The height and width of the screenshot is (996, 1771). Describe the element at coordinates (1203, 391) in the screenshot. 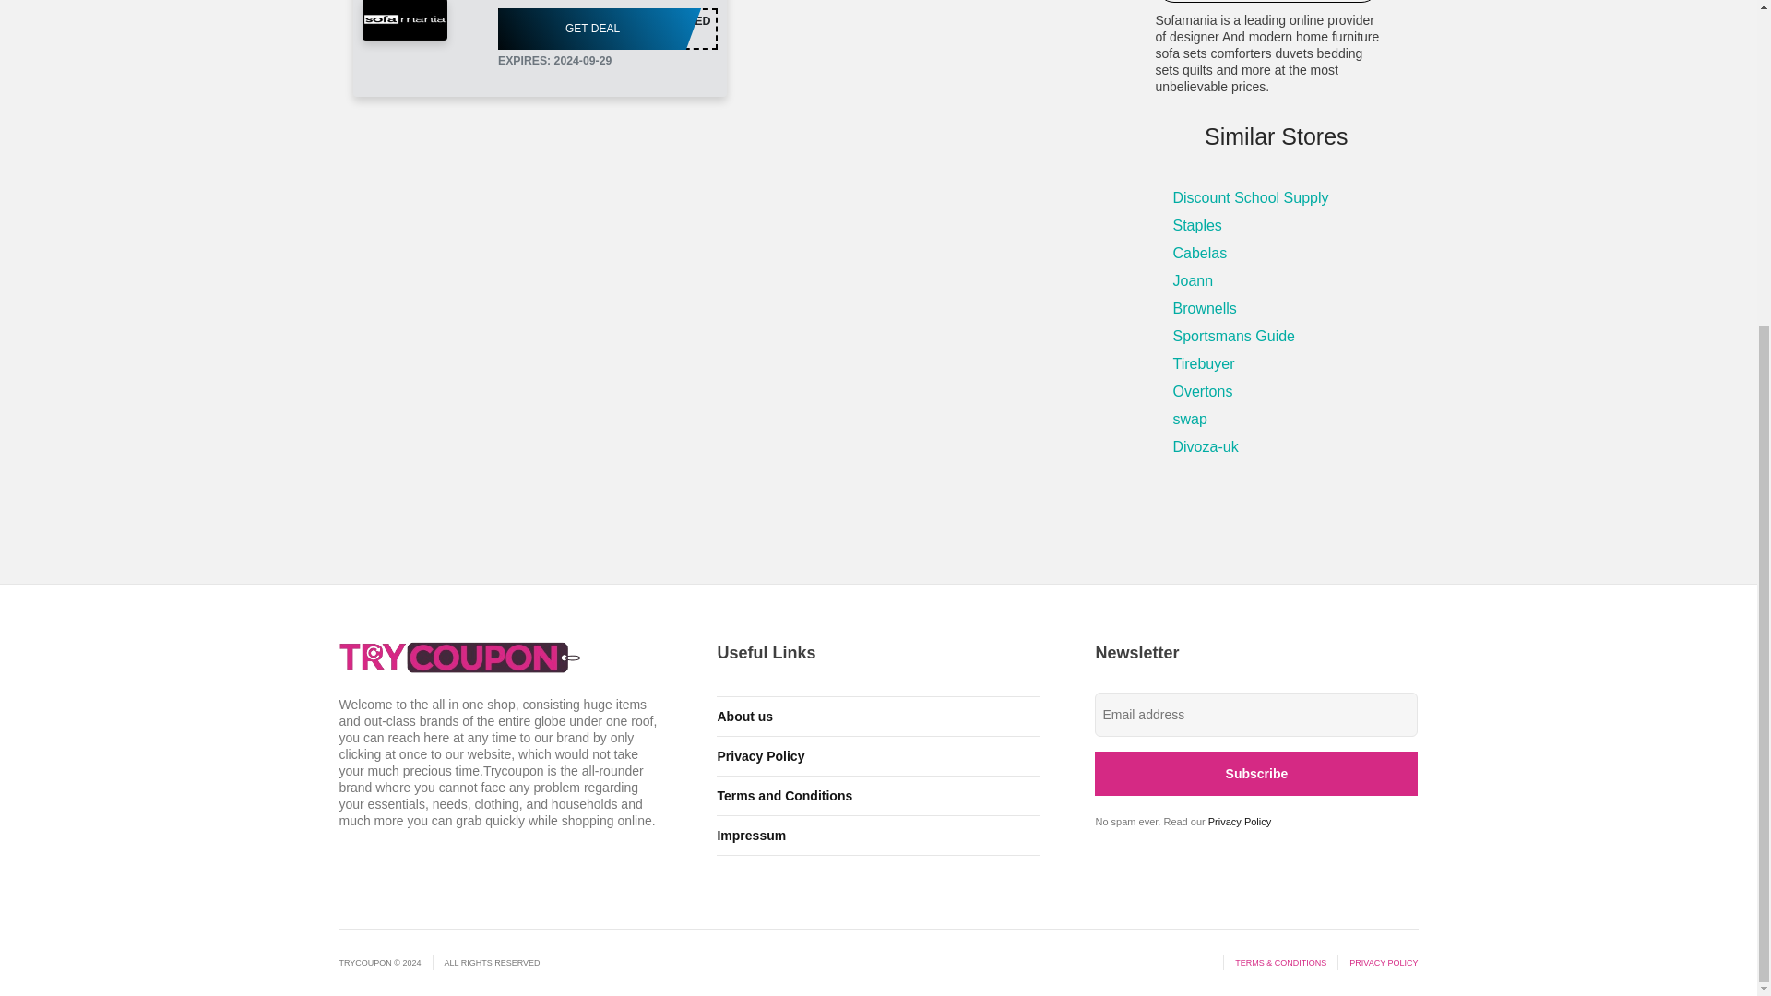

I see `swap` at that location.